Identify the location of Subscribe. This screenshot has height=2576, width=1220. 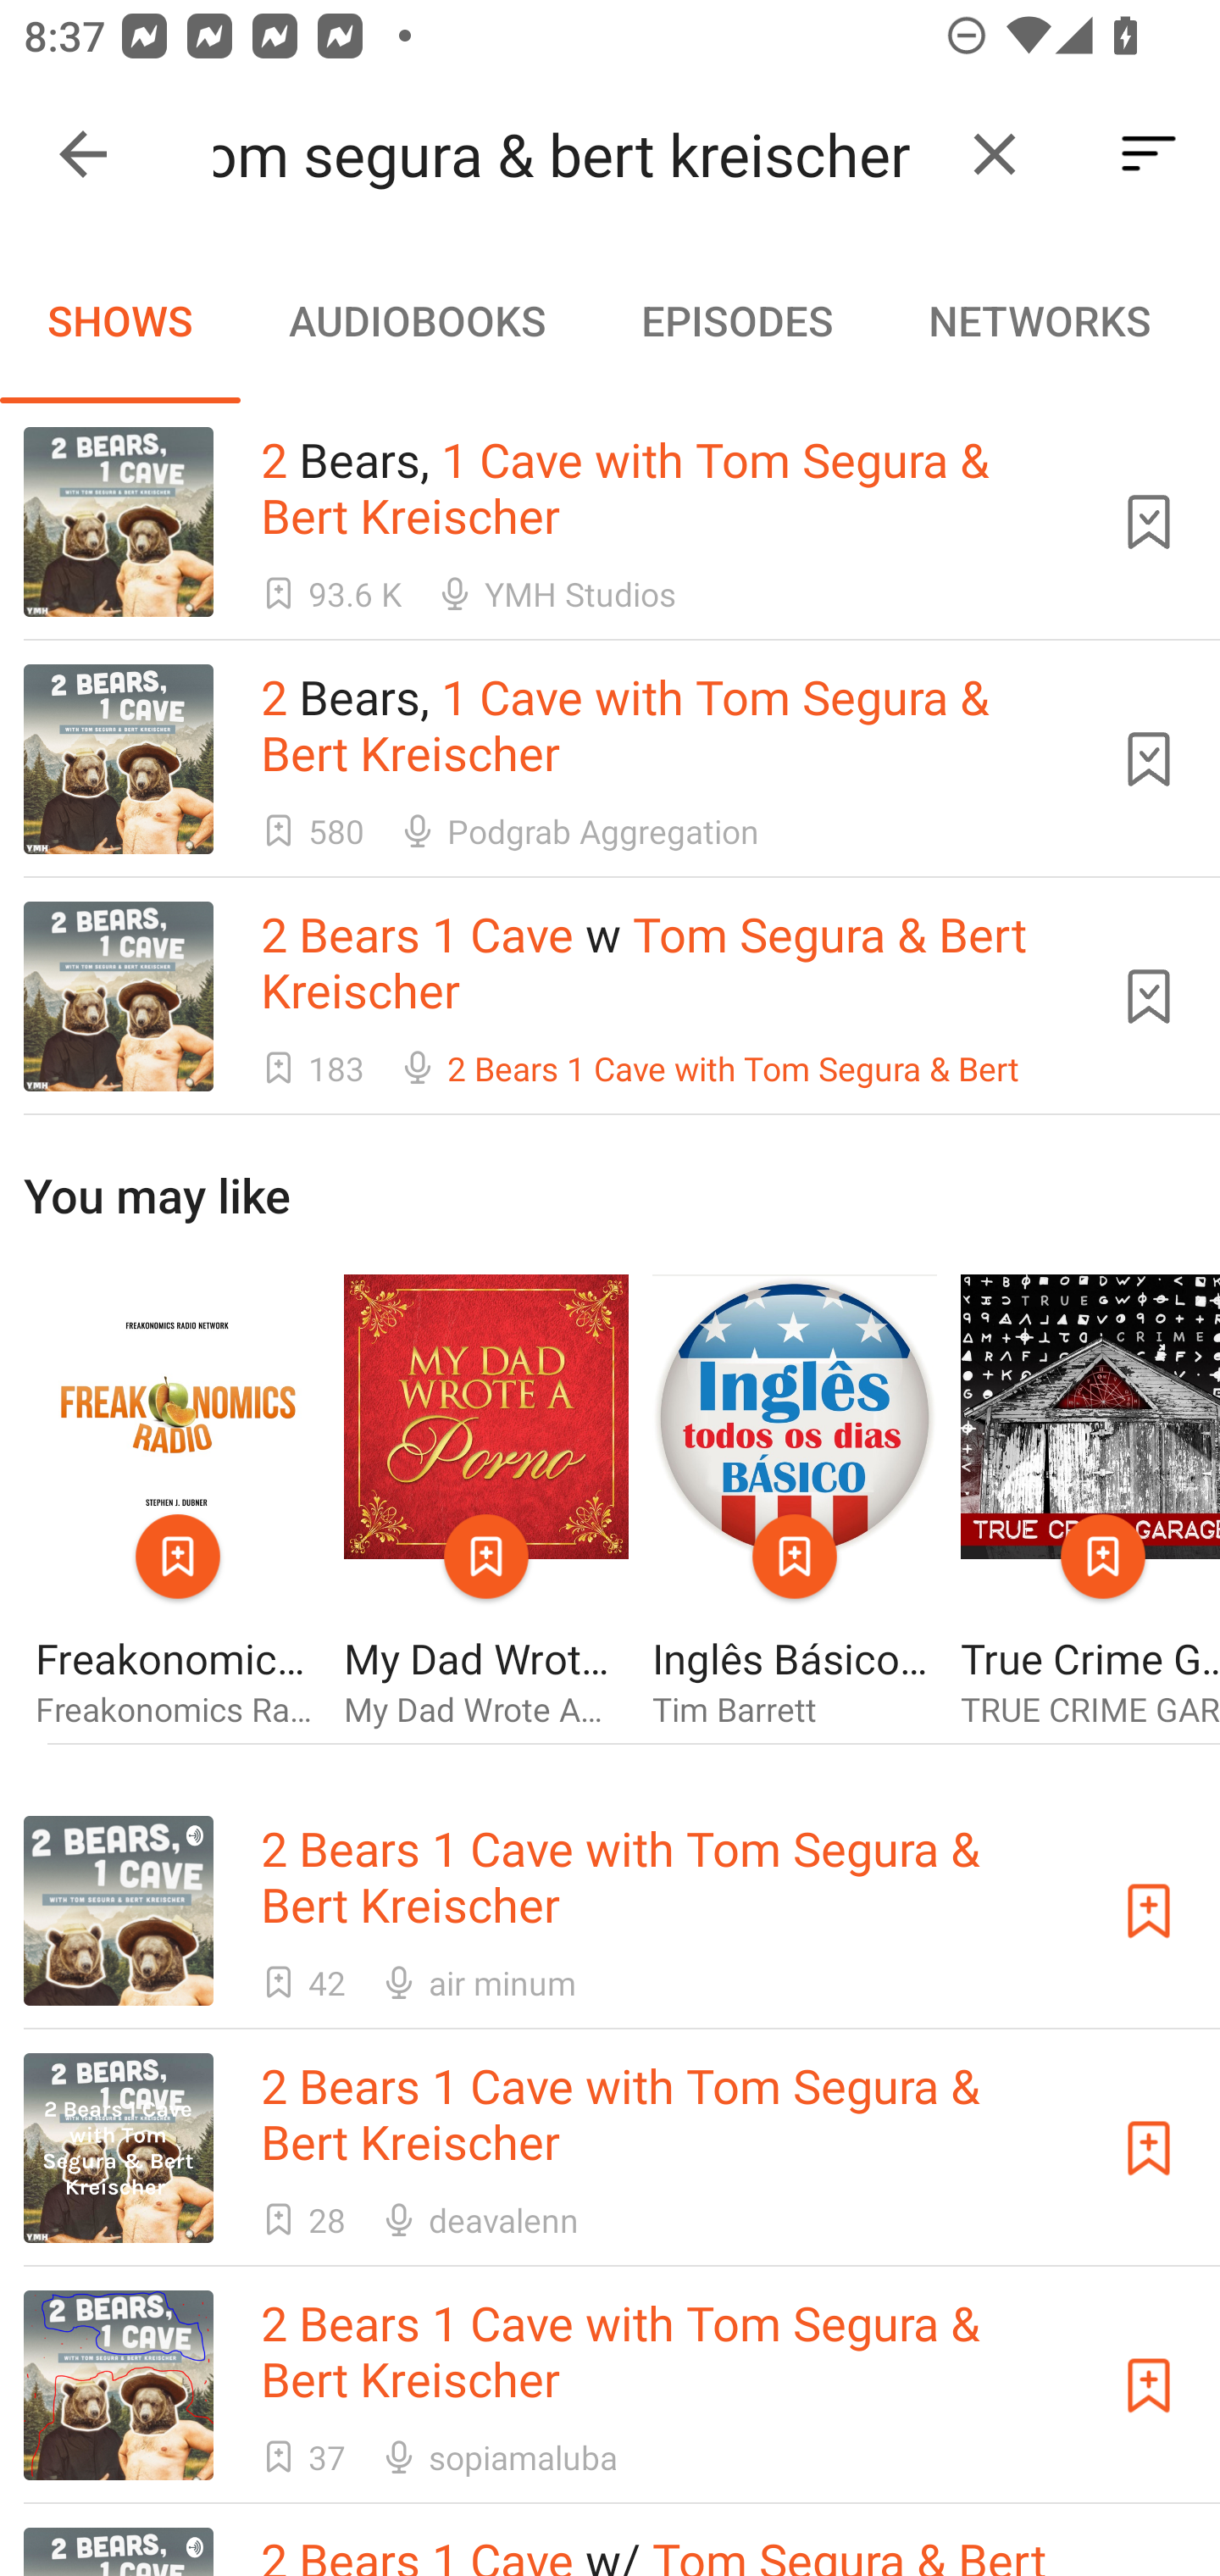
(1149, 1912).